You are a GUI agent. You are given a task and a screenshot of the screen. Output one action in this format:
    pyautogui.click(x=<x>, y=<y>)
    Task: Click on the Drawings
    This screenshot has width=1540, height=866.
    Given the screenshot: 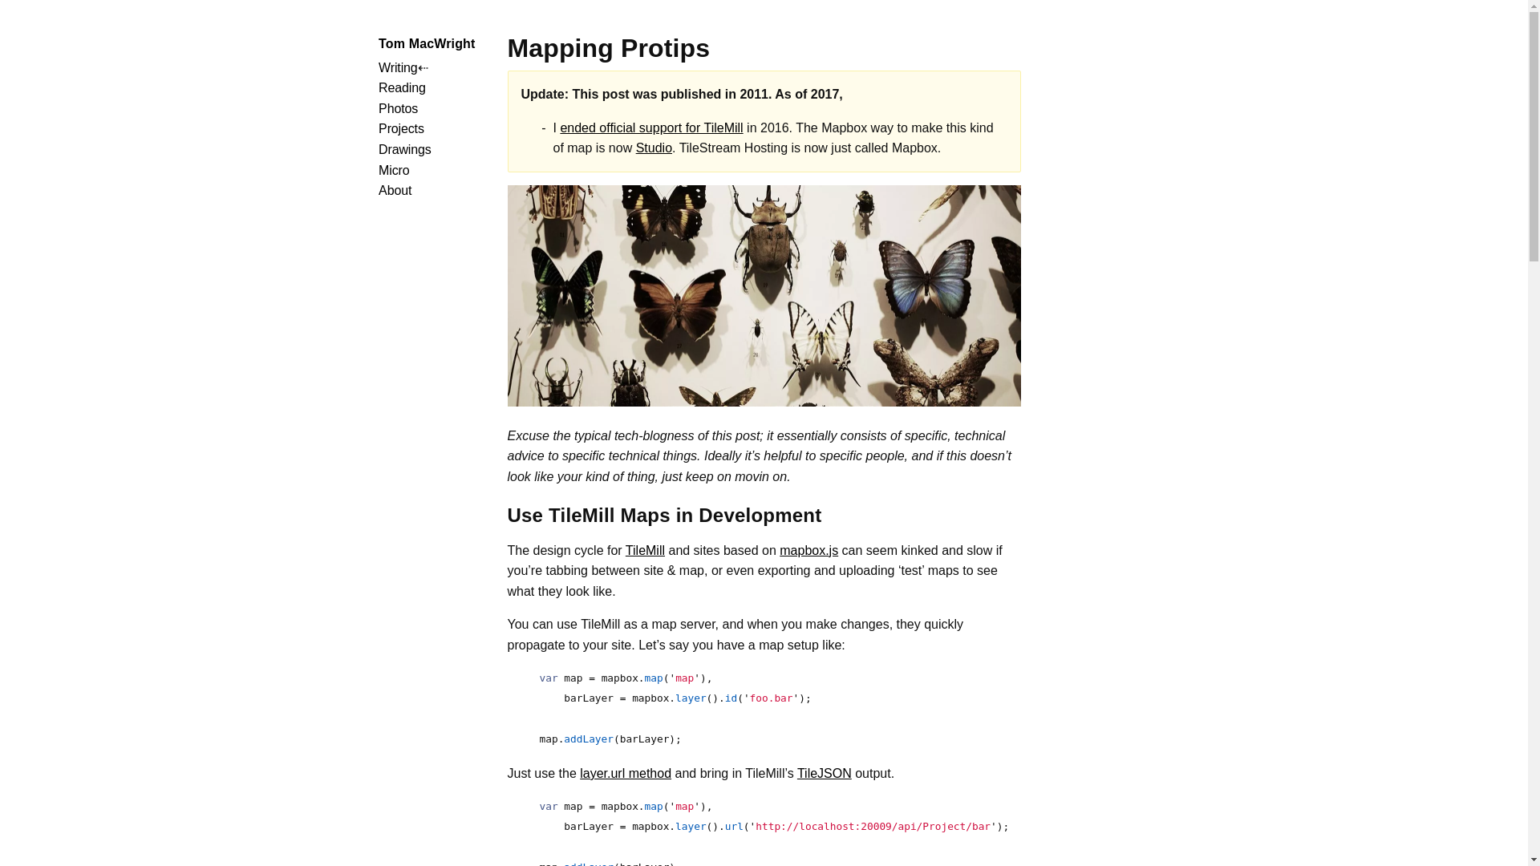 What is the action you would take?
    pyautogui.click(x=404, y=149)
    